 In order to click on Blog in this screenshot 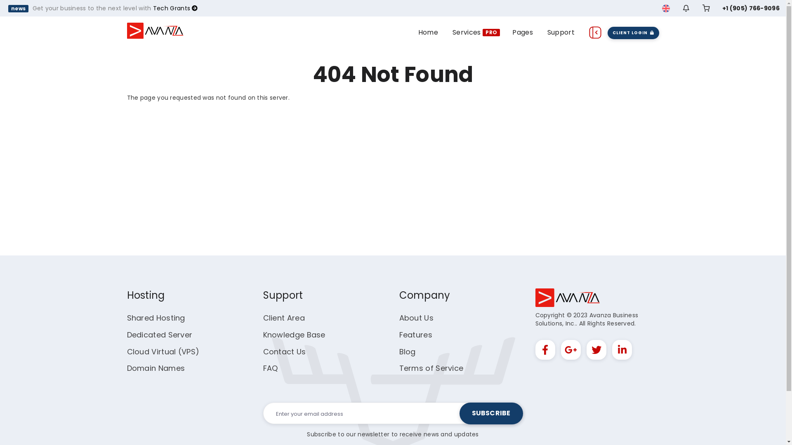, I will do `click(408, 352)`.